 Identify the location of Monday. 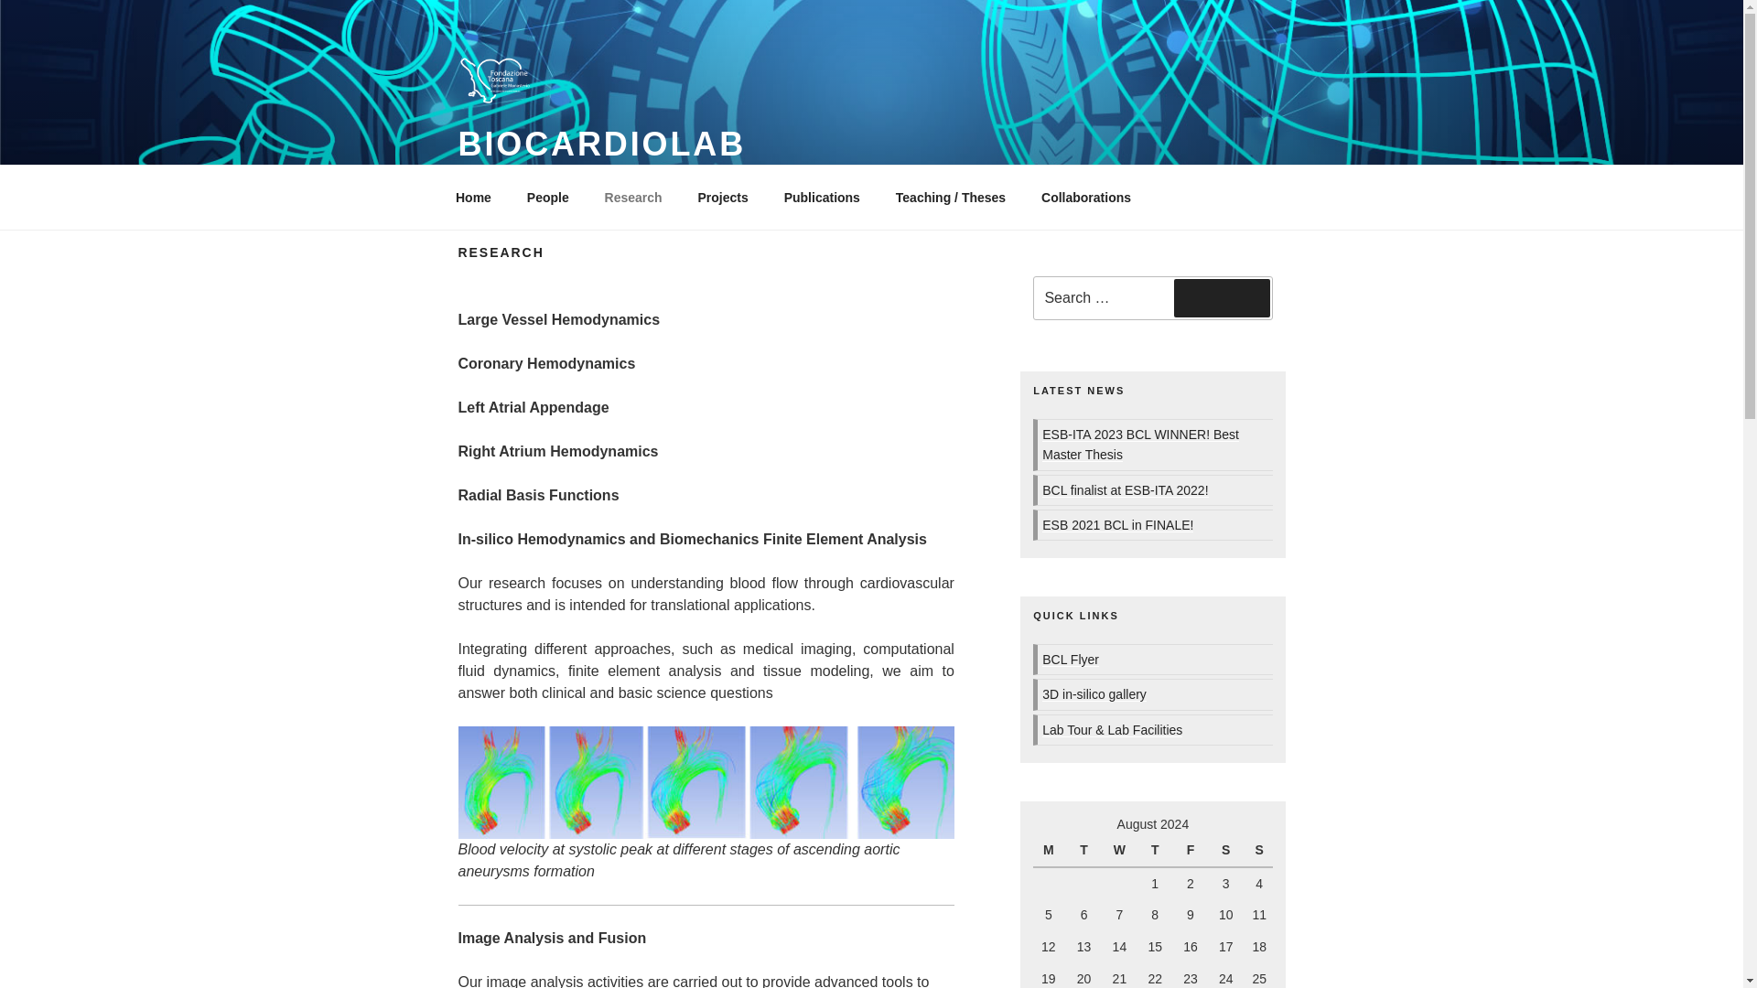
(1051, 851).